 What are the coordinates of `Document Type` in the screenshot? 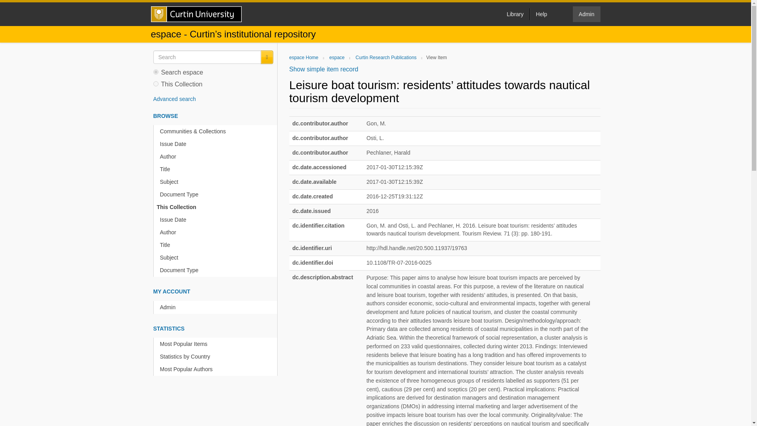 It's located at (217, 270).